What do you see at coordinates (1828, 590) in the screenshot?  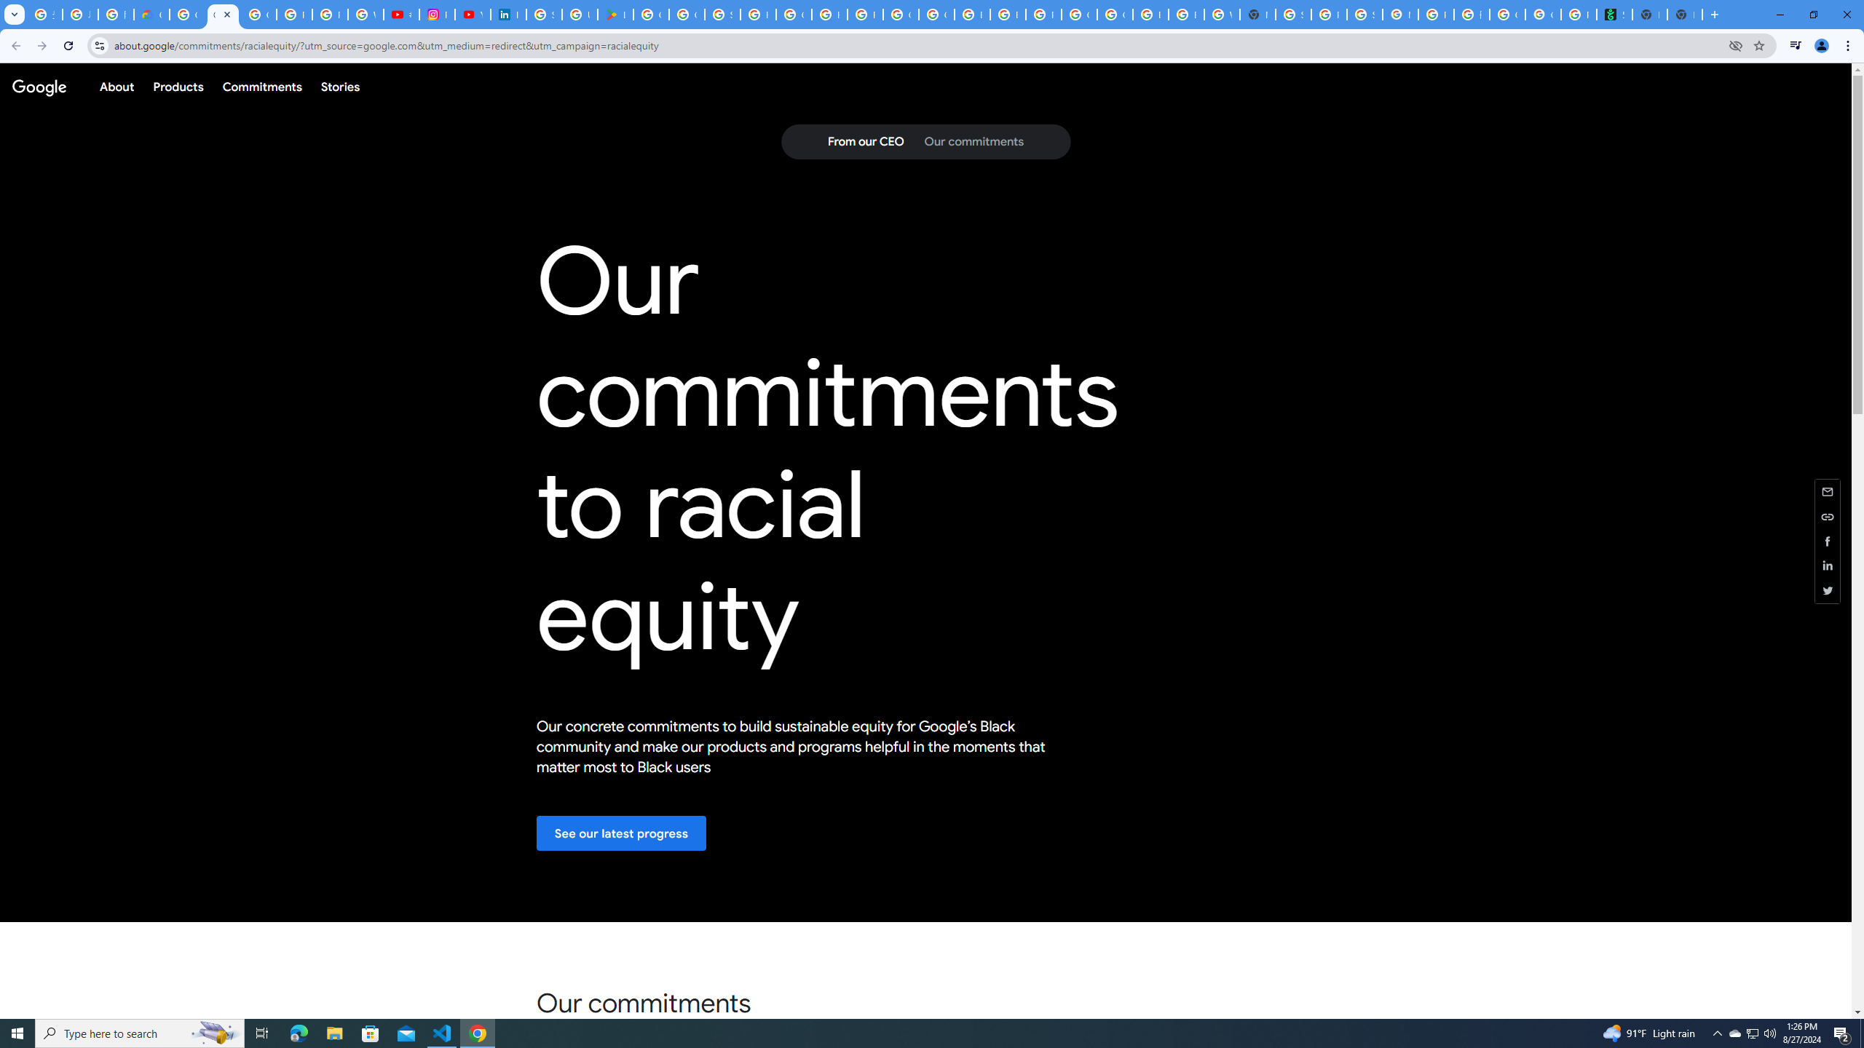 I see `Share this page (Twitter)` at bounding box center [1828, 590].